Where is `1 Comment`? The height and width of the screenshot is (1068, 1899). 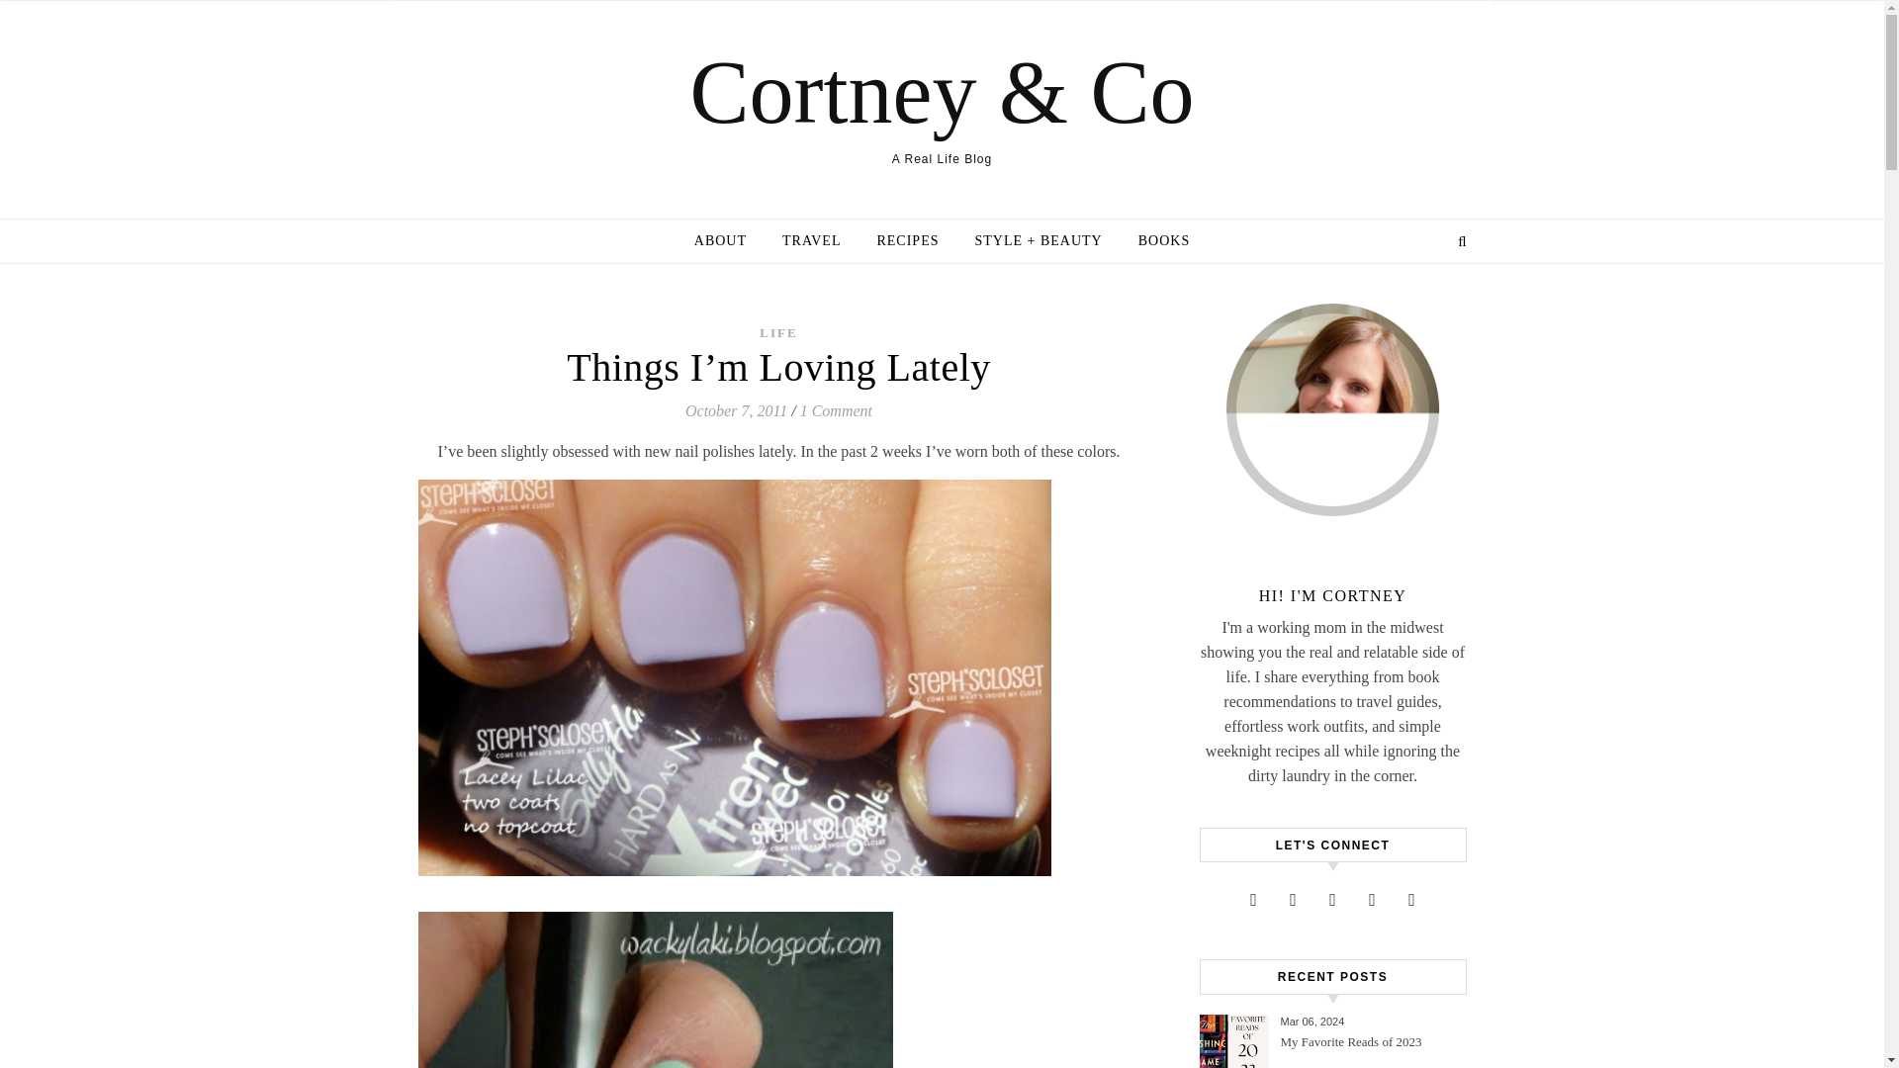 1 Comment is located at coordinates (835, 411).